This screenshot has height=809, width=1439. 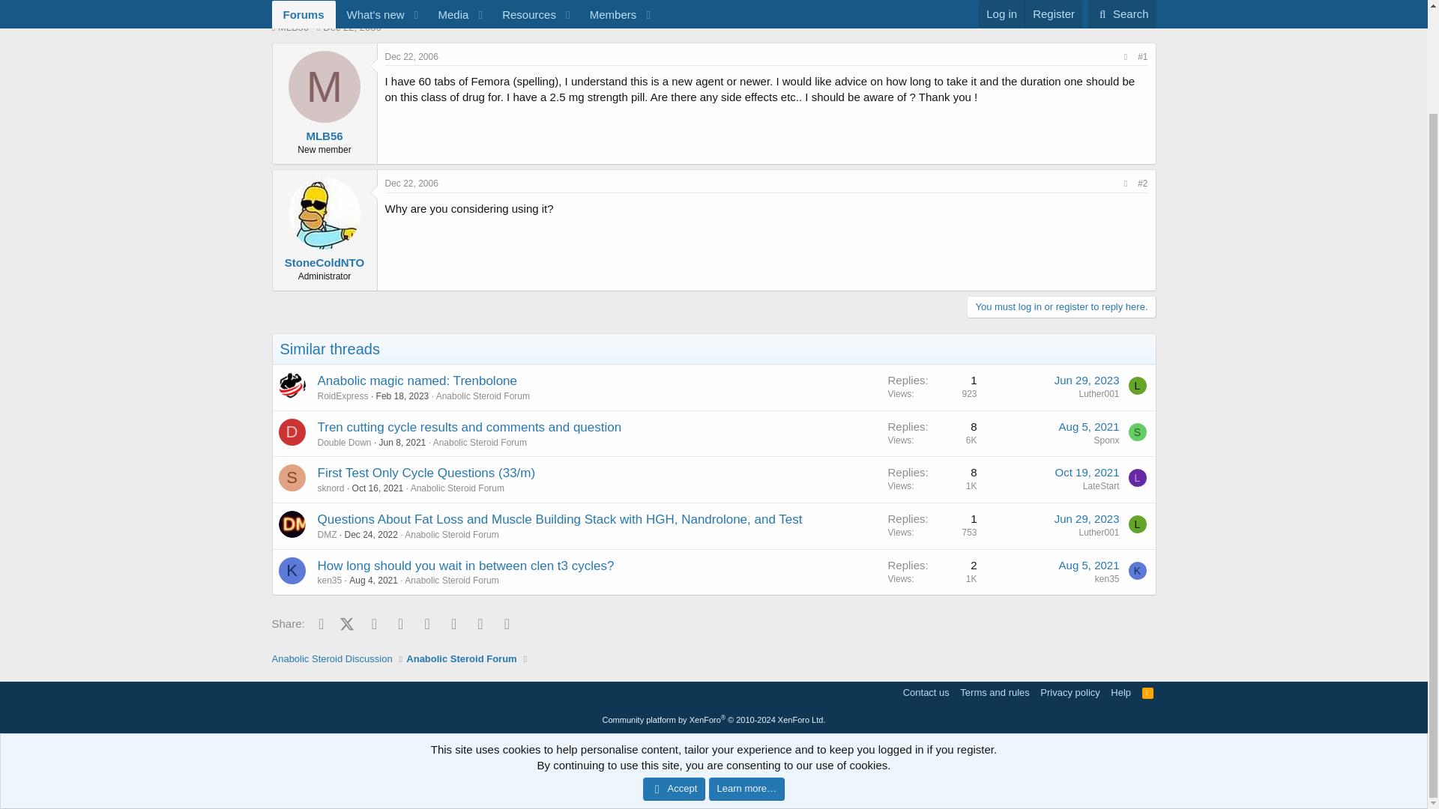 I want to click on Dec 22, 2006 at 5:39 PM, so click(x=412, y=57).